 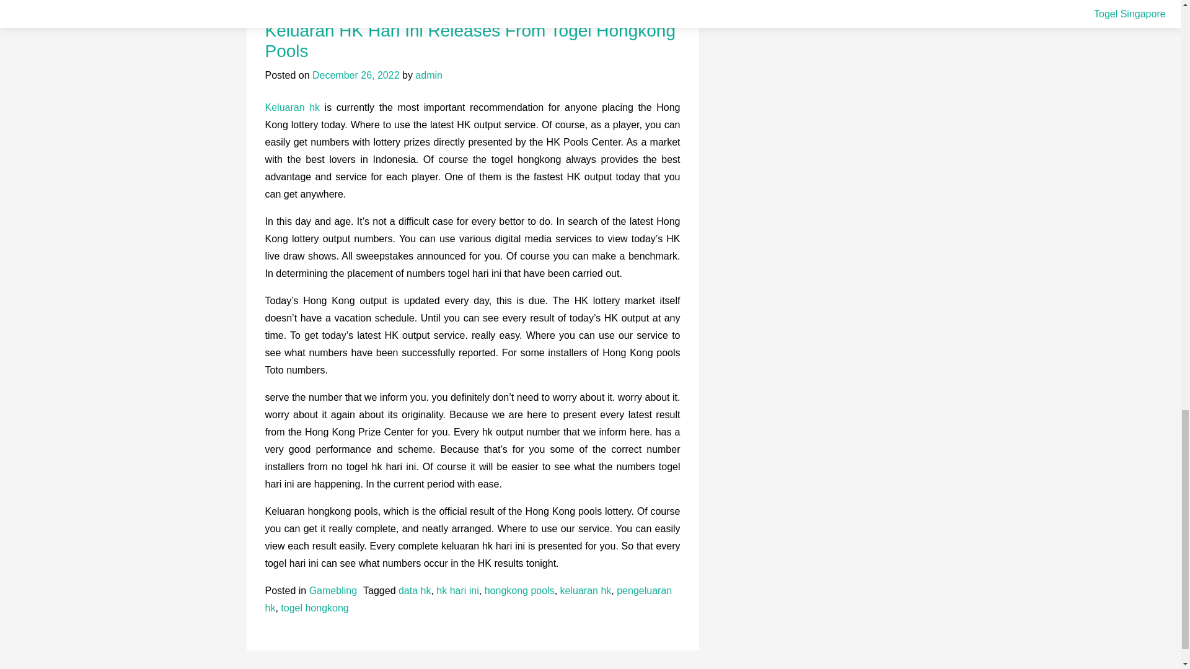 What do you see at coordinates (356, 75) in the screenshot?
I see `December 26, 2022` at bounding box center [356, 75].